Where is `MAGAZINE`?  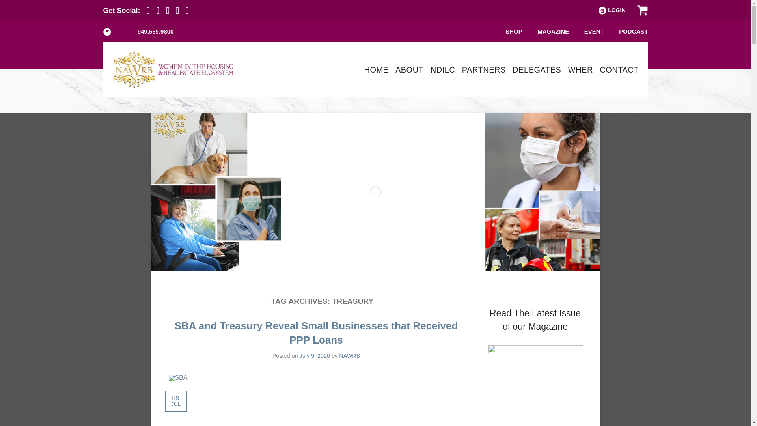 MAGAZINE is located at coordinates (553, 31).